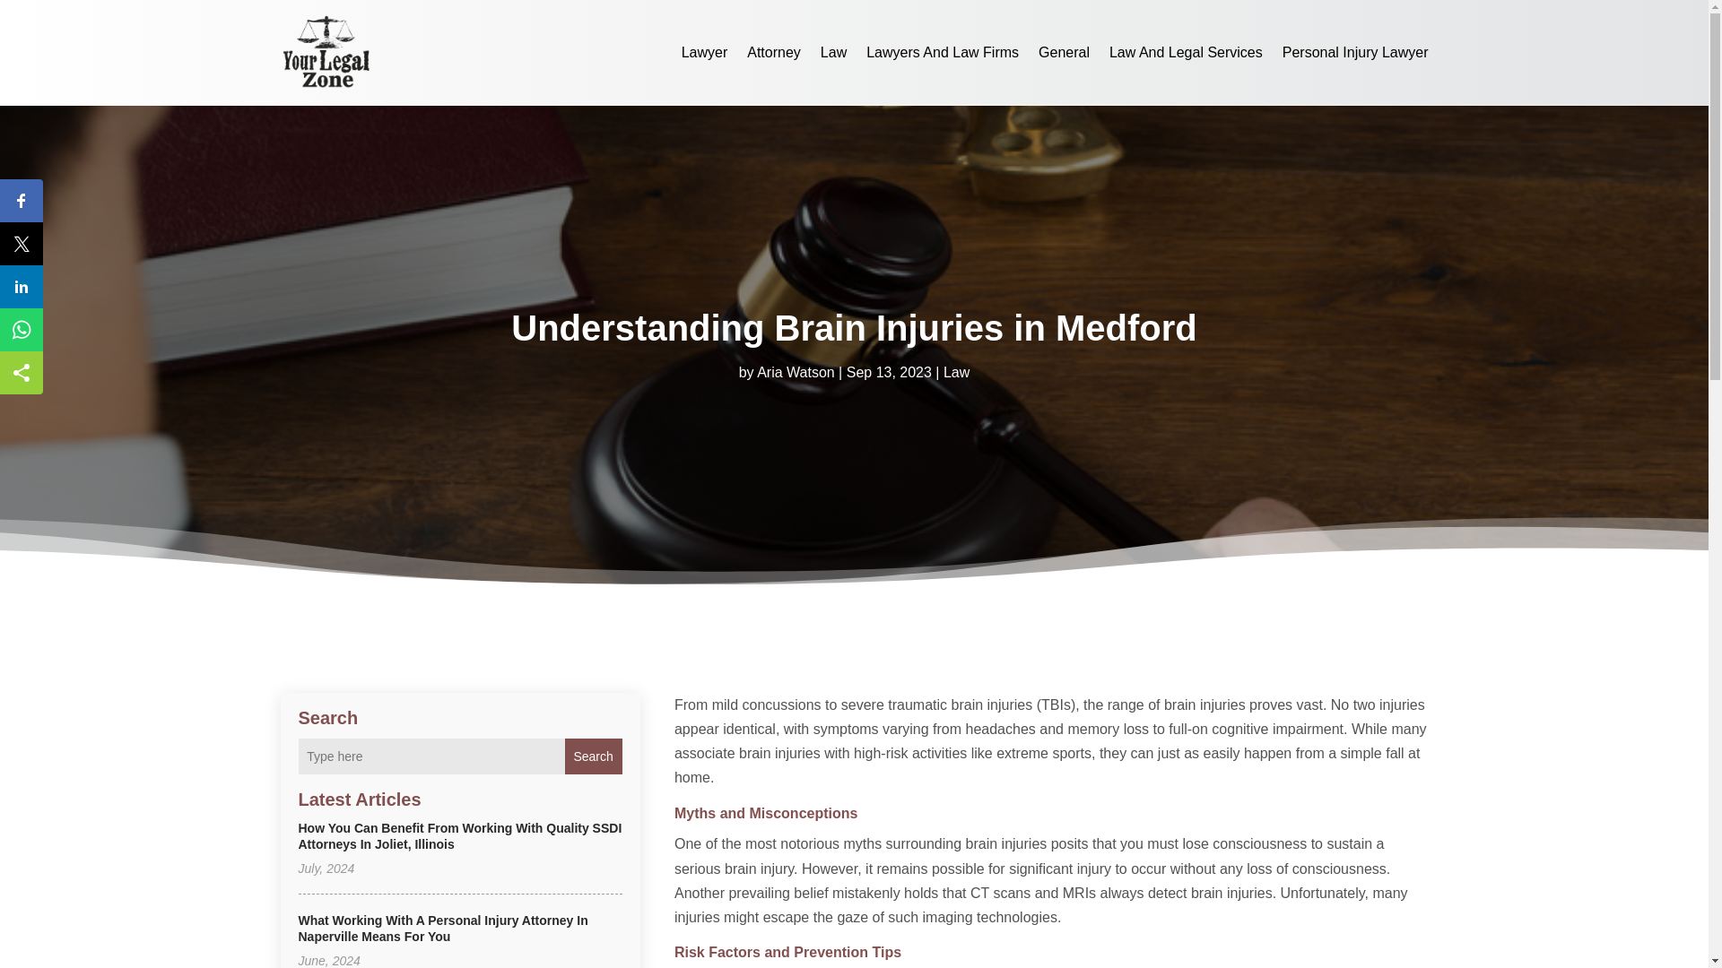 This screenshot has width=1722, height=968. I want to click on Law And Legal Services, so click(1186, 52).